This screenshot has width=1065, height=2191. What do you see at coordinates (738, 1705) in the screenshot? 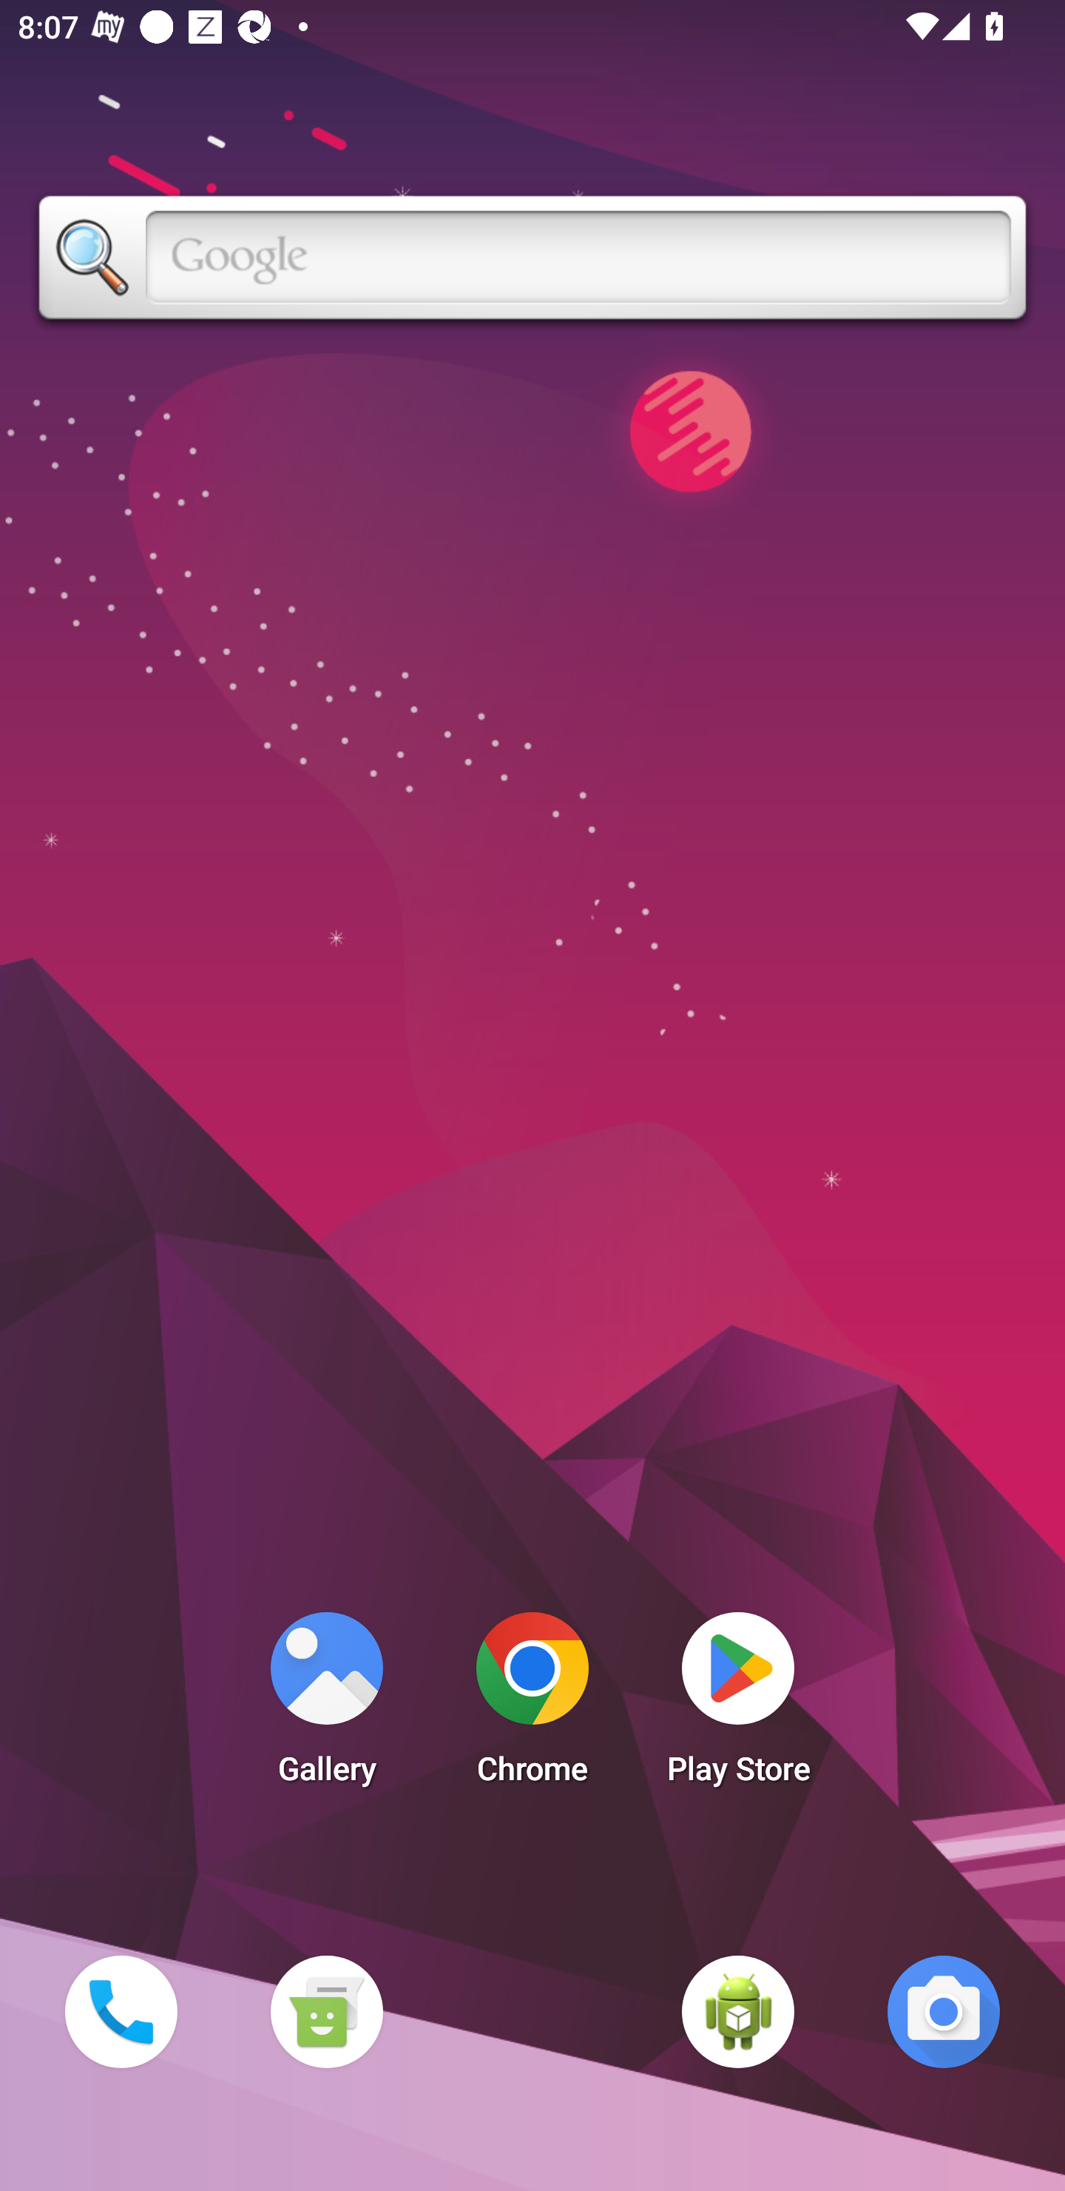
I see `Play Store` at bounding box center [738, 1705].